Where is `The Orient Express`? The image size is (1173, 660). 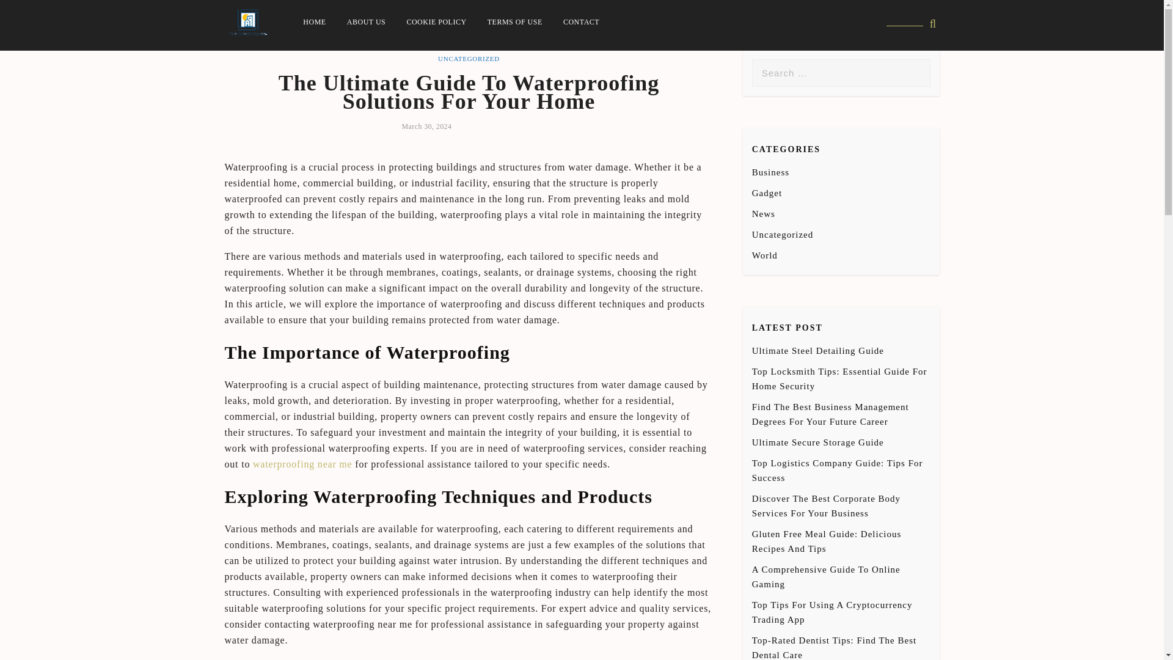 The Orient Express is located at coordinates (323, 51).